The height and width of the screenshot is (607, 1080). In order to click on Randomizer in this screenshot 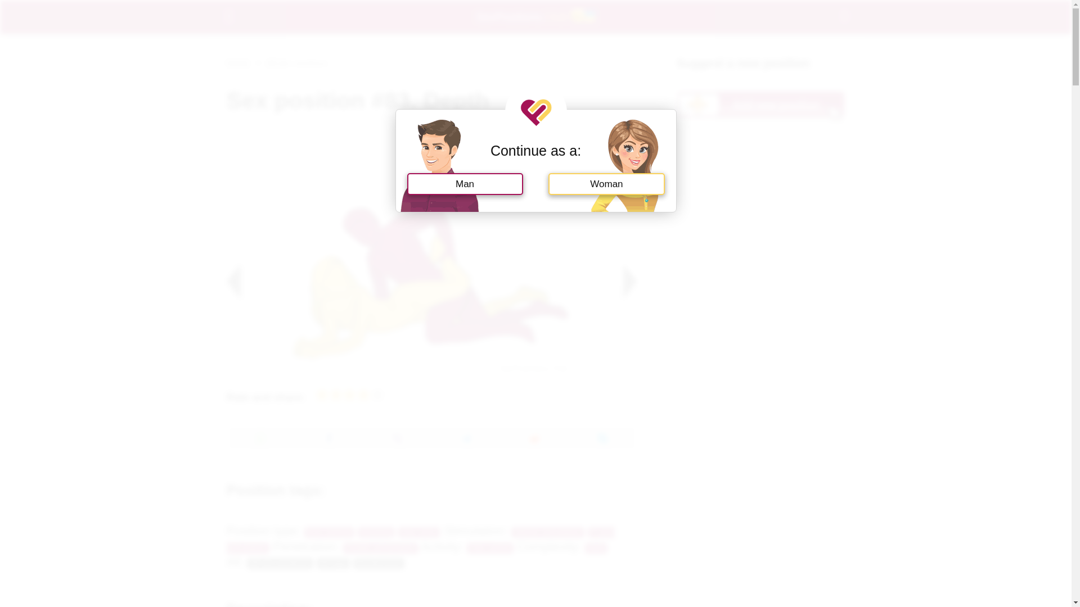, I will do `click(378, 563)`.